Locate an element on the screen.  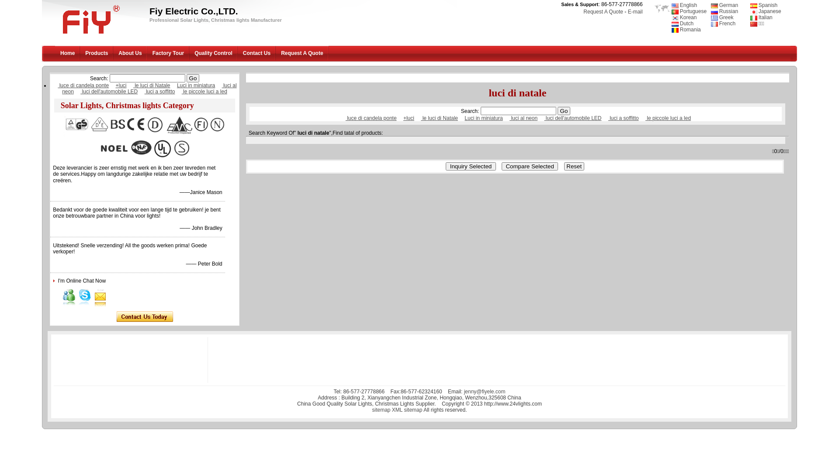
 Go  is located at coordinates (564, 111).